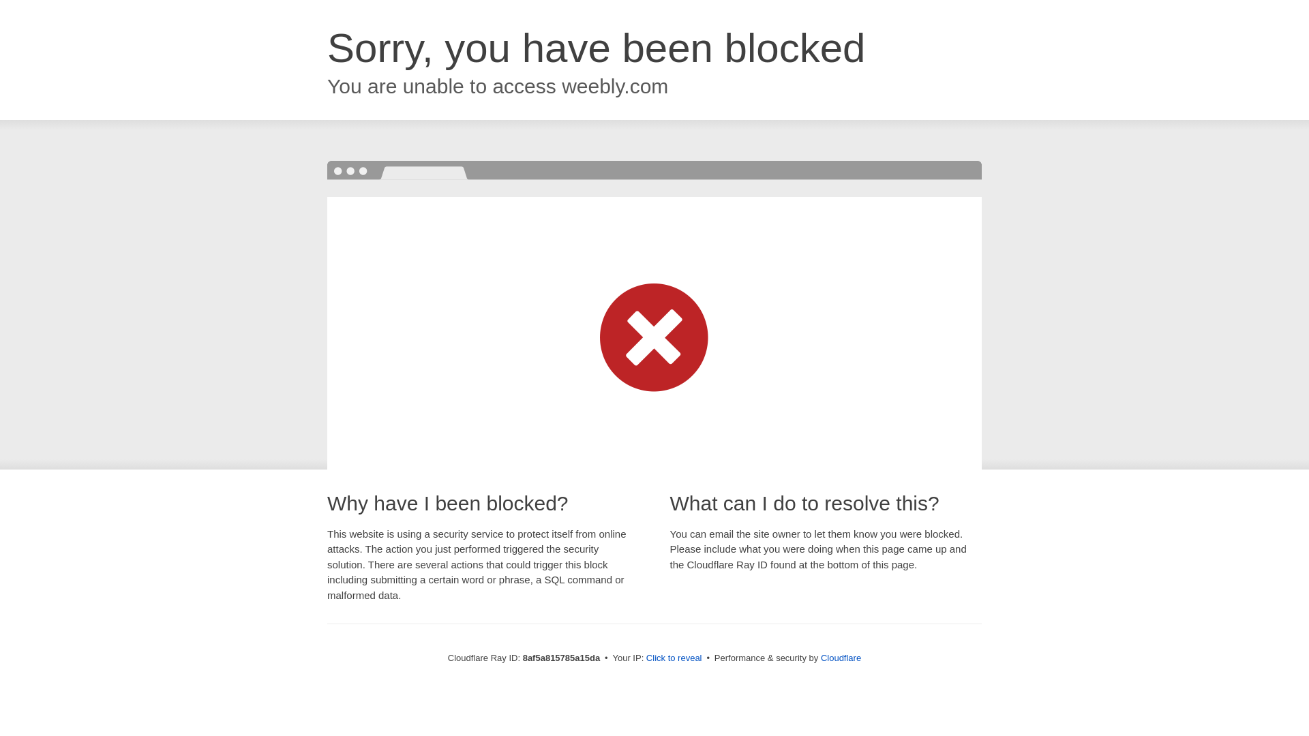  What do you see at coordinates (674, 658) in the screenshot?
I see `Click to reveal` at bounding box center [674, 658].